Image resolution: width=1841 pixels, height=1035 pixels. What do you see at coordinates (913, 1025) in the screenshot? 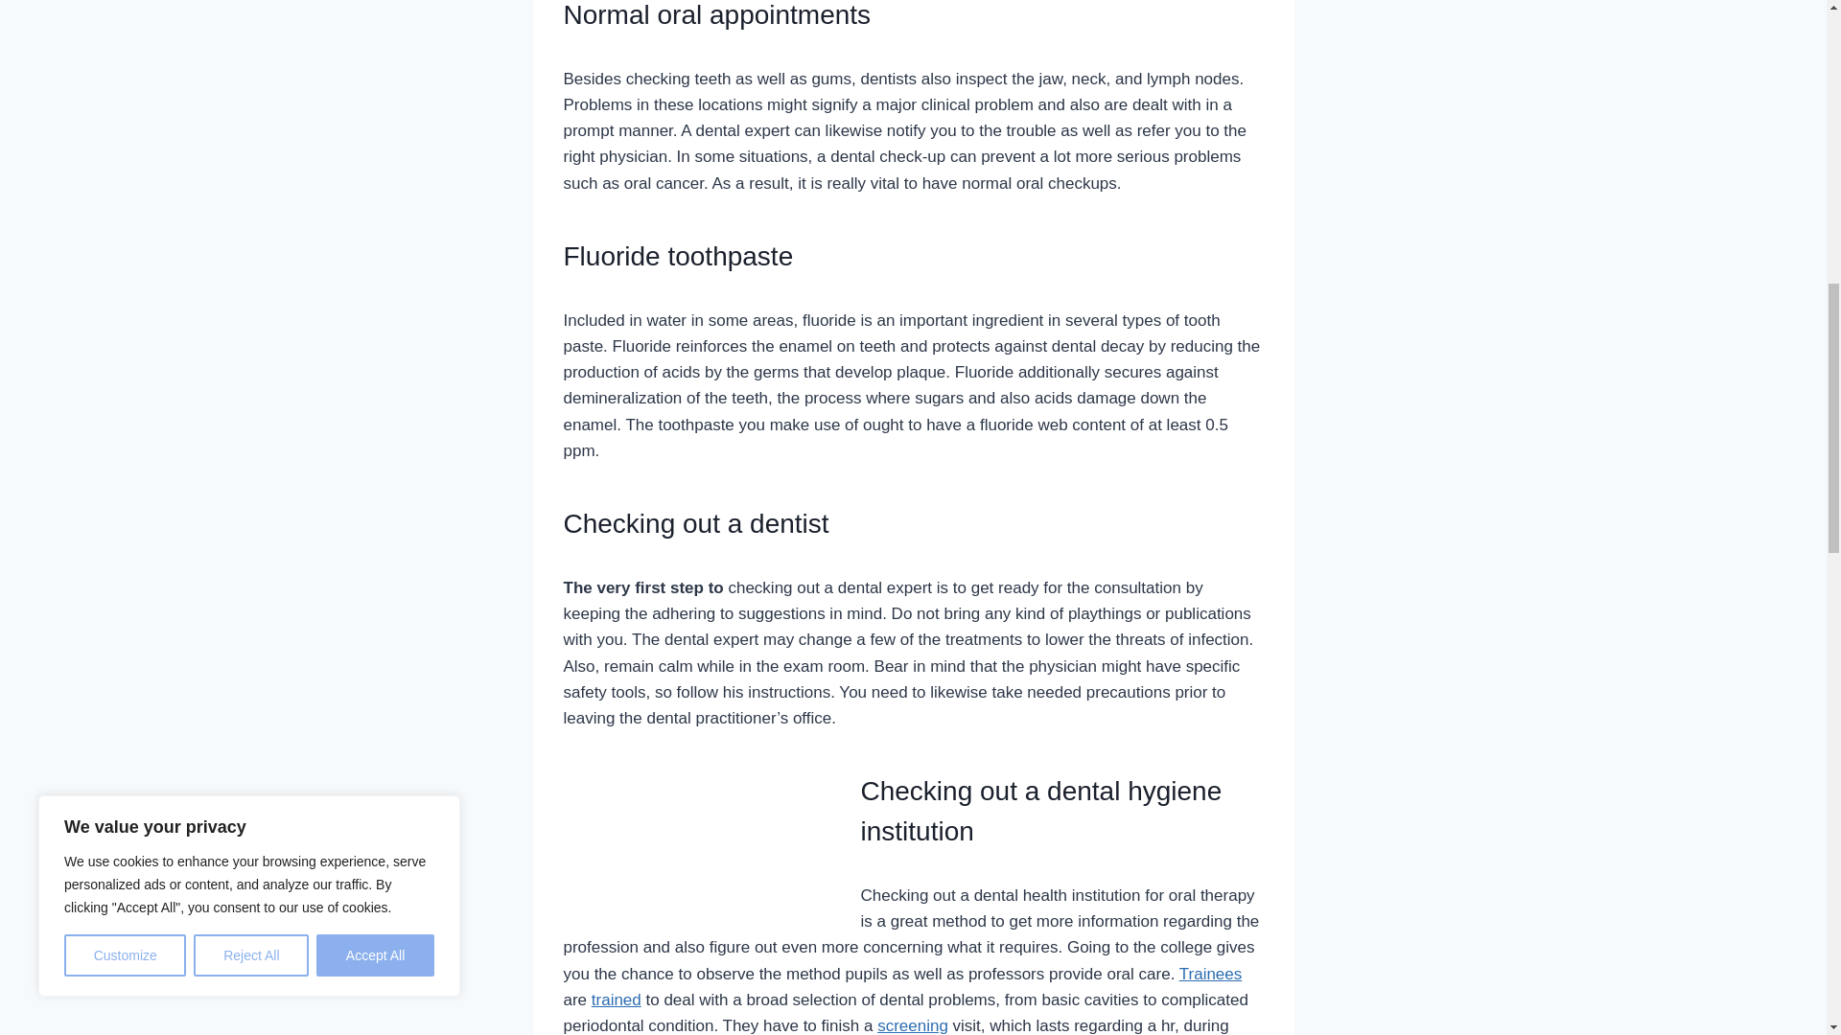
I see `screening` at bounding box center [913, 1025].